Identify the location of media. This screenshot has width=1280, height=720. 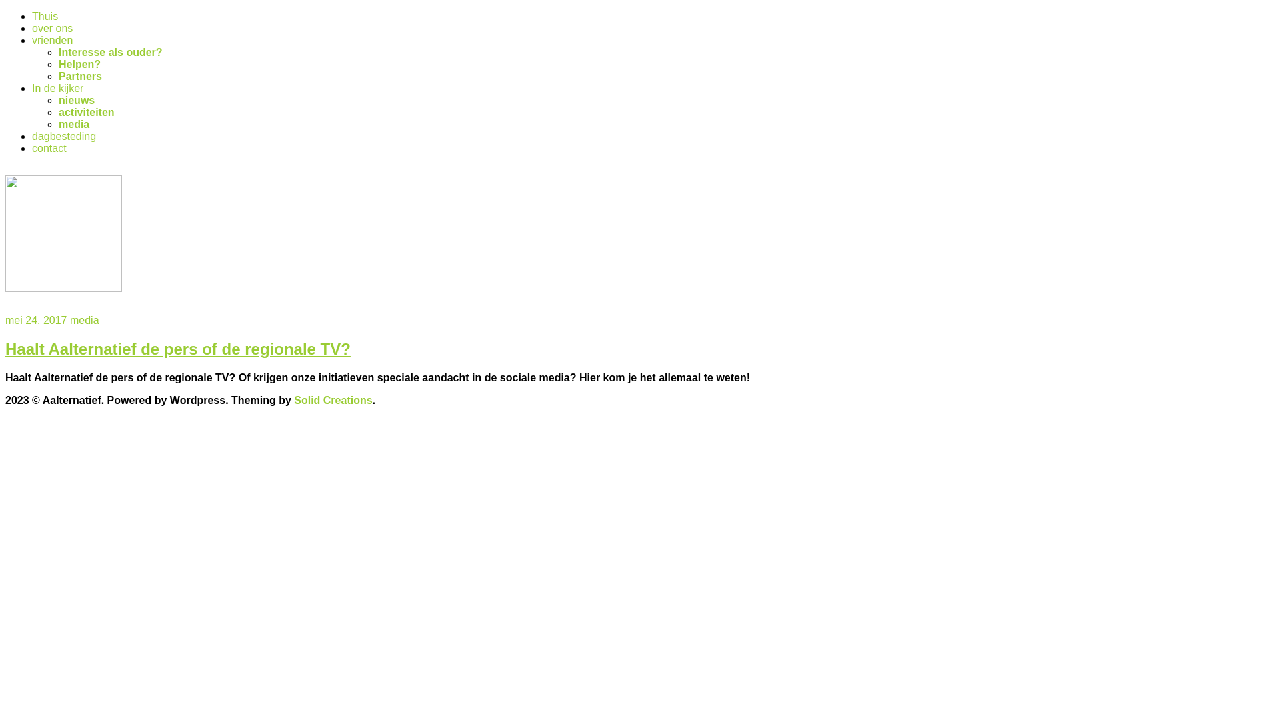
(74, 124).